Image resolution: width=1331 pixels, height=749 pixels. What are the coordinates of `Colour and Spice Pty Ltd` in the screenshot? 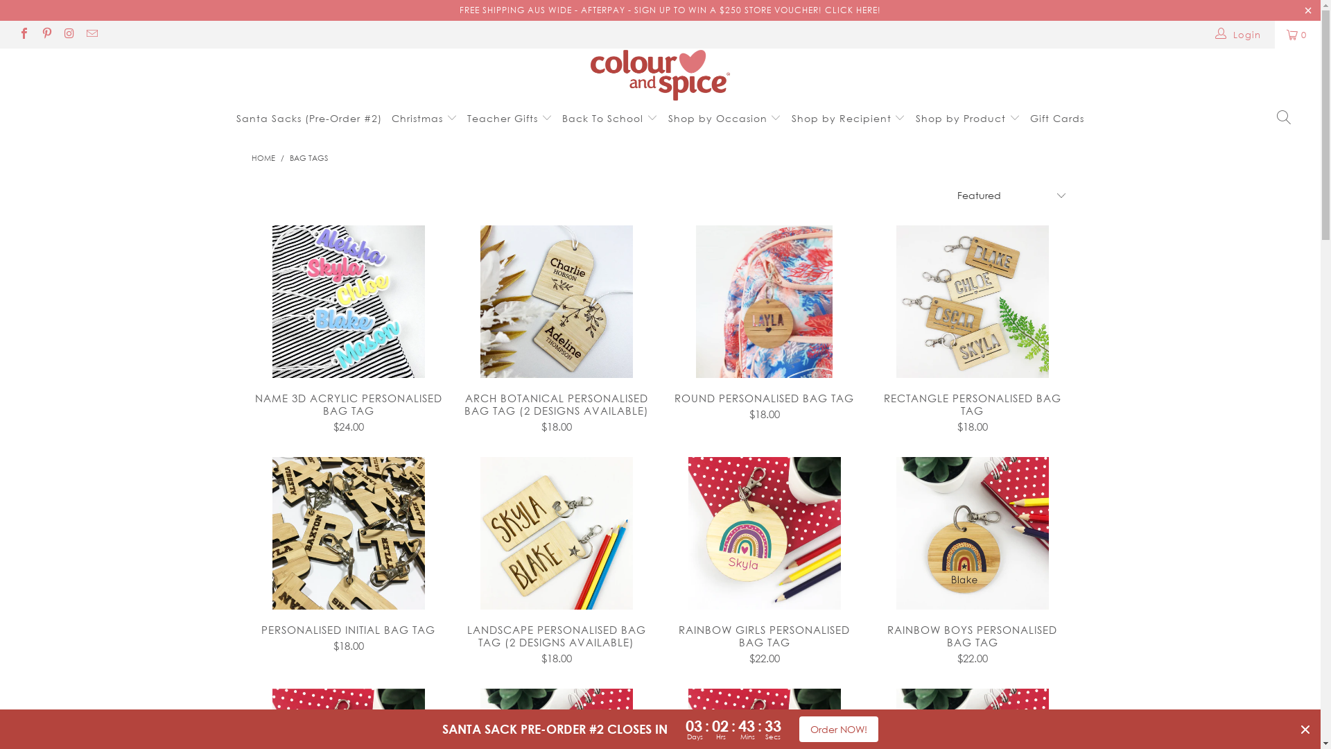 It's located at (660, 75).